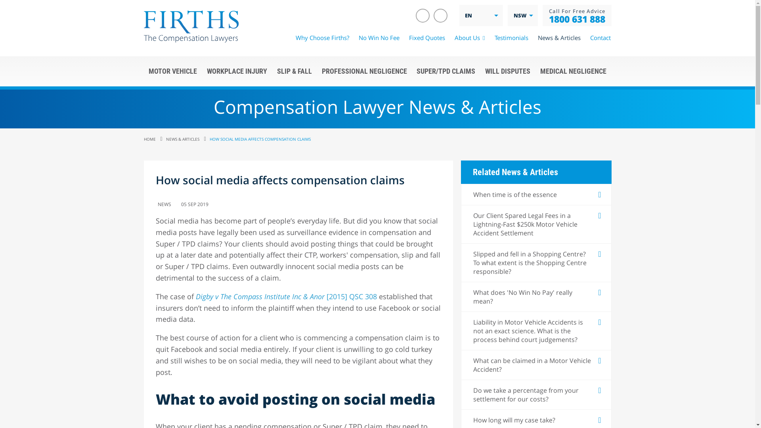  What do you see at coordinates (470, 38) in the screenshot?
I see `About Us` at bounding box center [470, 38].